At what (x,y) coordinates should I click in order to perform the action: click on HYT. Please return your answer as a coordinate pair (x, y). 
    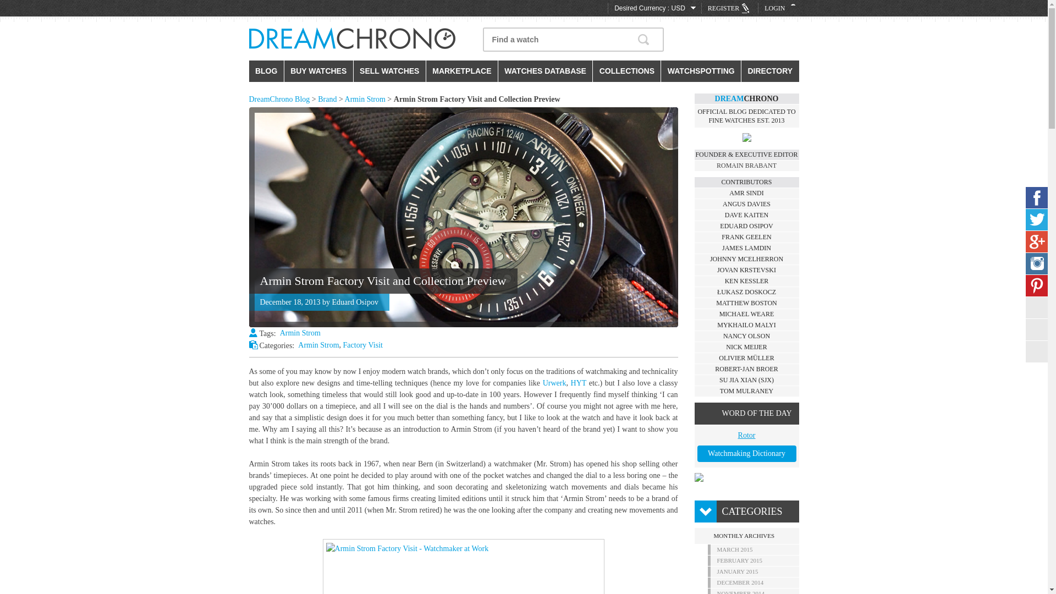
    Looking at the image, I should click on (579, 383).